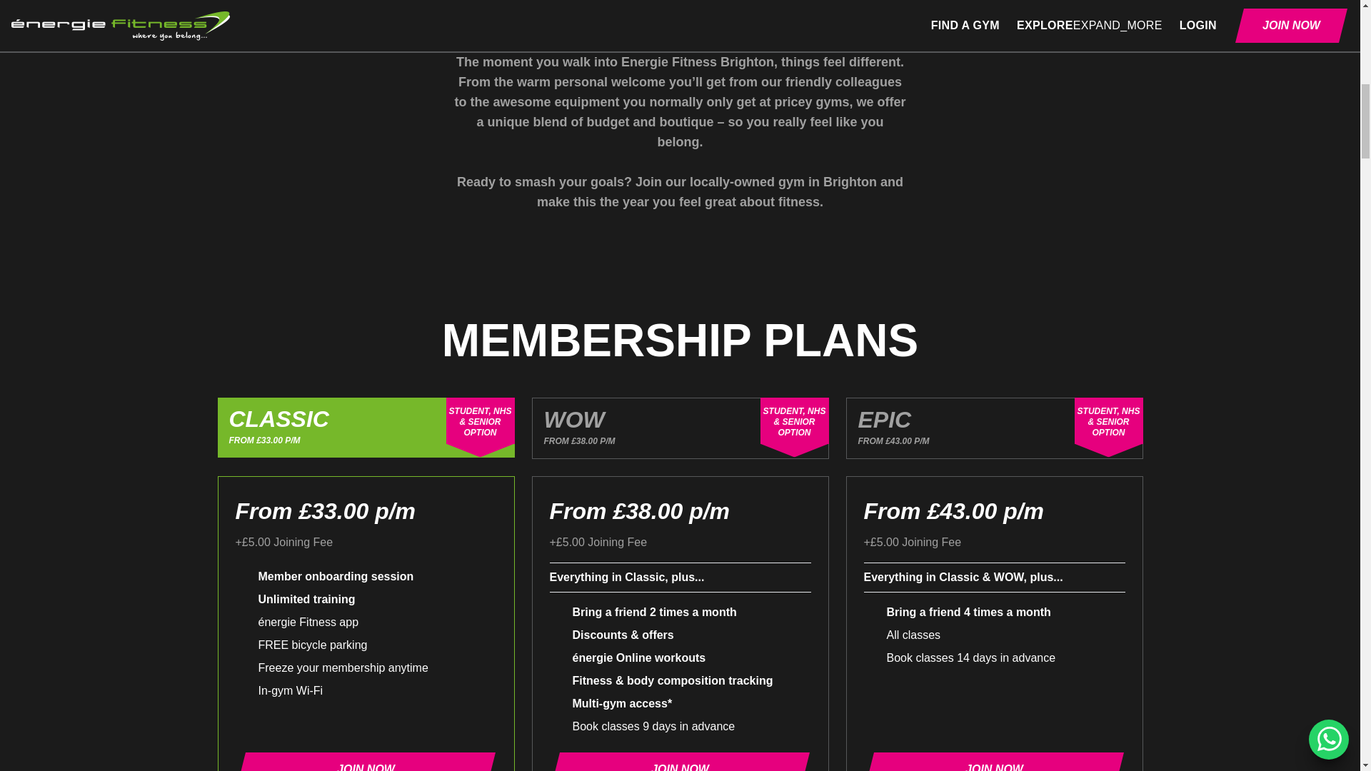  What do you see at coordinates (680, 762) in the screenshot?
I see `JOIN NOW` at bounding box center [680, 762].